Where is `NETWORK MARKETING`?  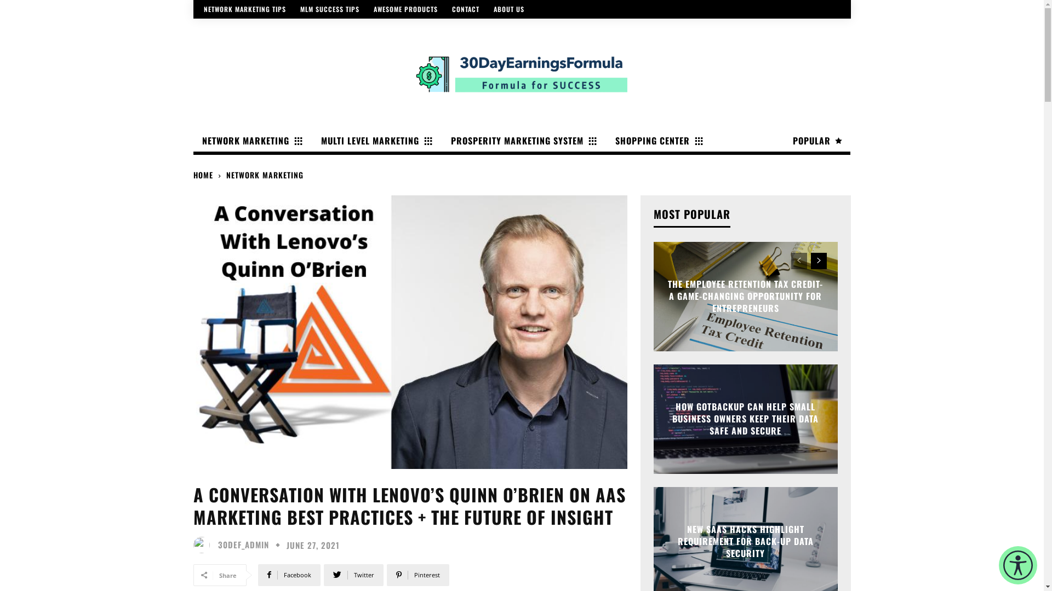 NETWORK MARKETING is located at coordinates (251, 141).